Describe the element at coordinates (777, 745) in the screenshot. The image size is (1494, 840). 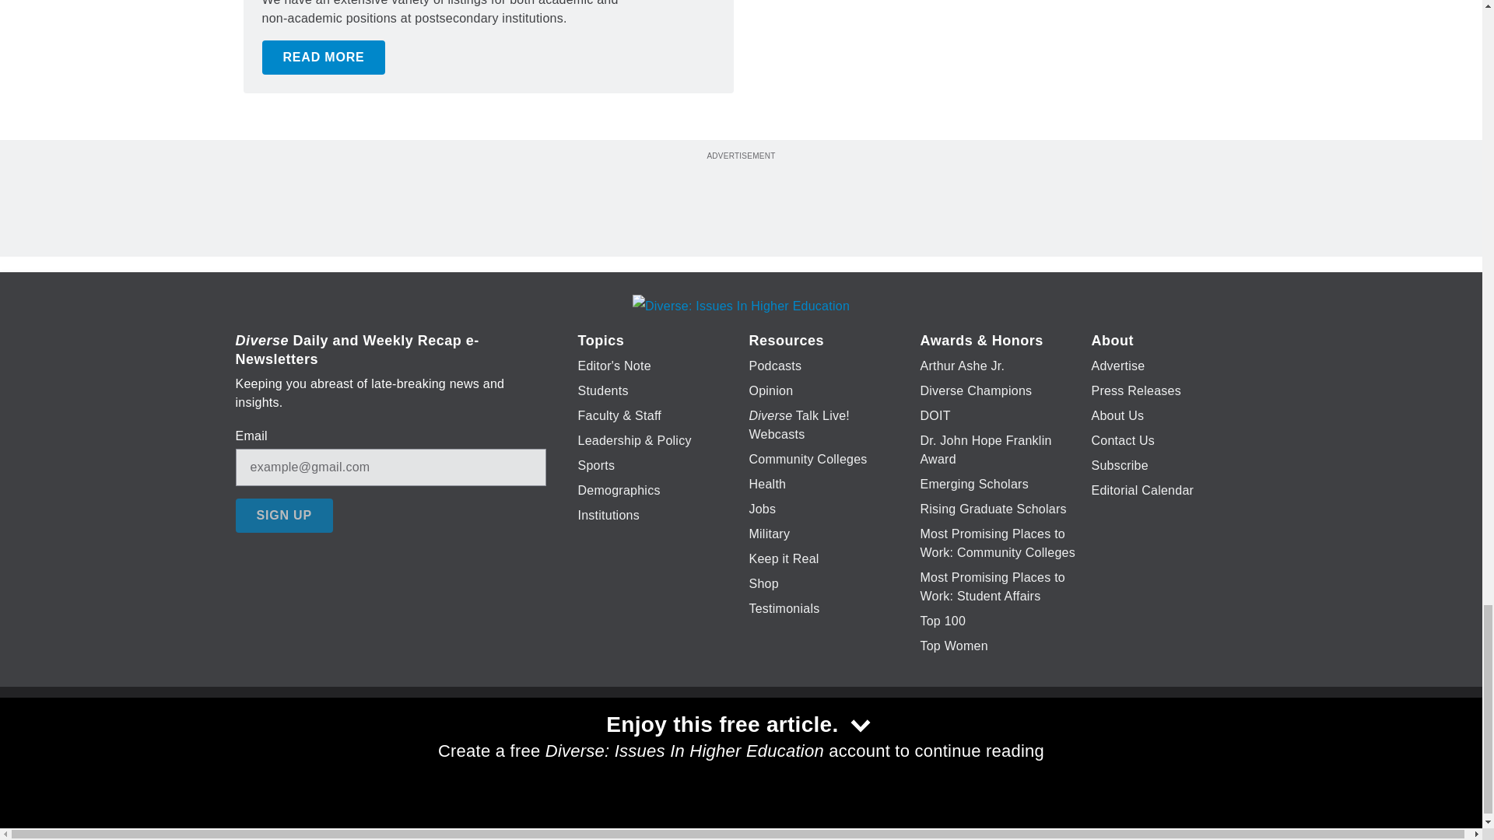
I see `YouTube icon` at that location.